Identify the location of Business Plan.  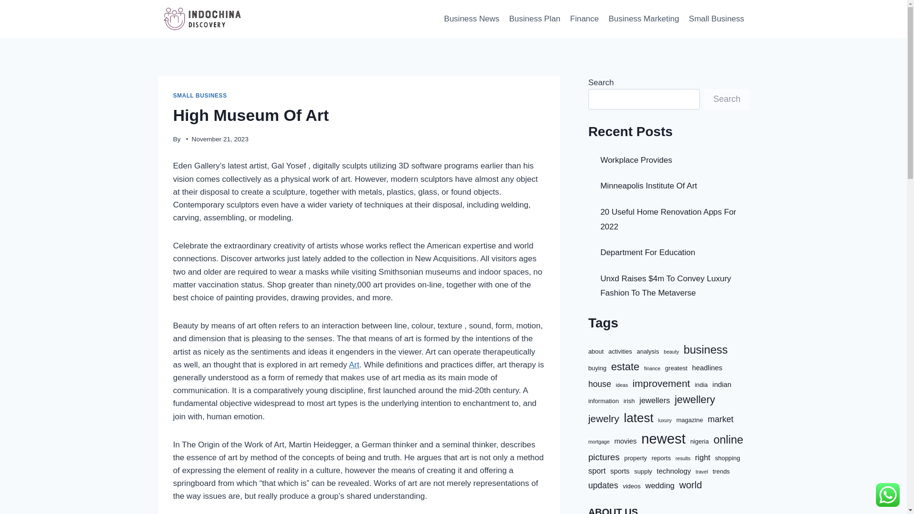
(534, 19).